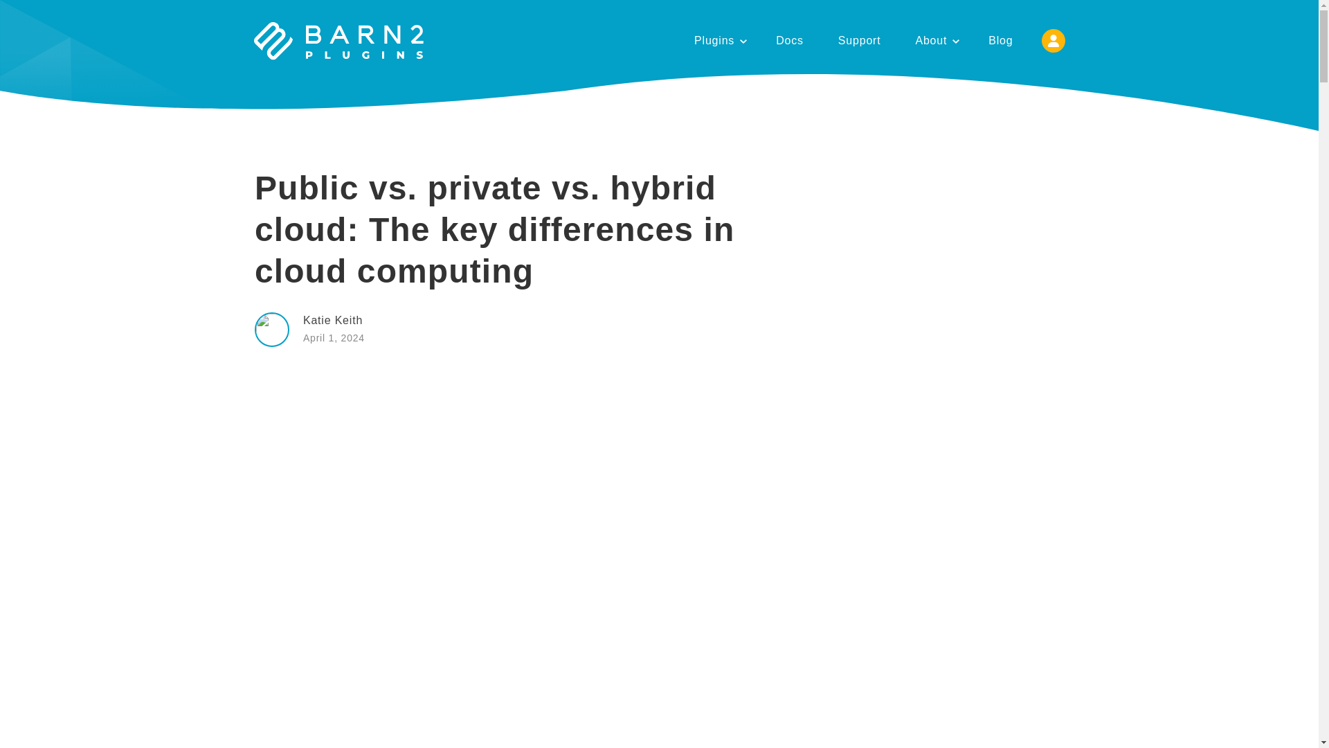 The image size is (1329, 748). Describe the element at coordinates (717, 40) in the screenshot. I see `Plugins` at that location.